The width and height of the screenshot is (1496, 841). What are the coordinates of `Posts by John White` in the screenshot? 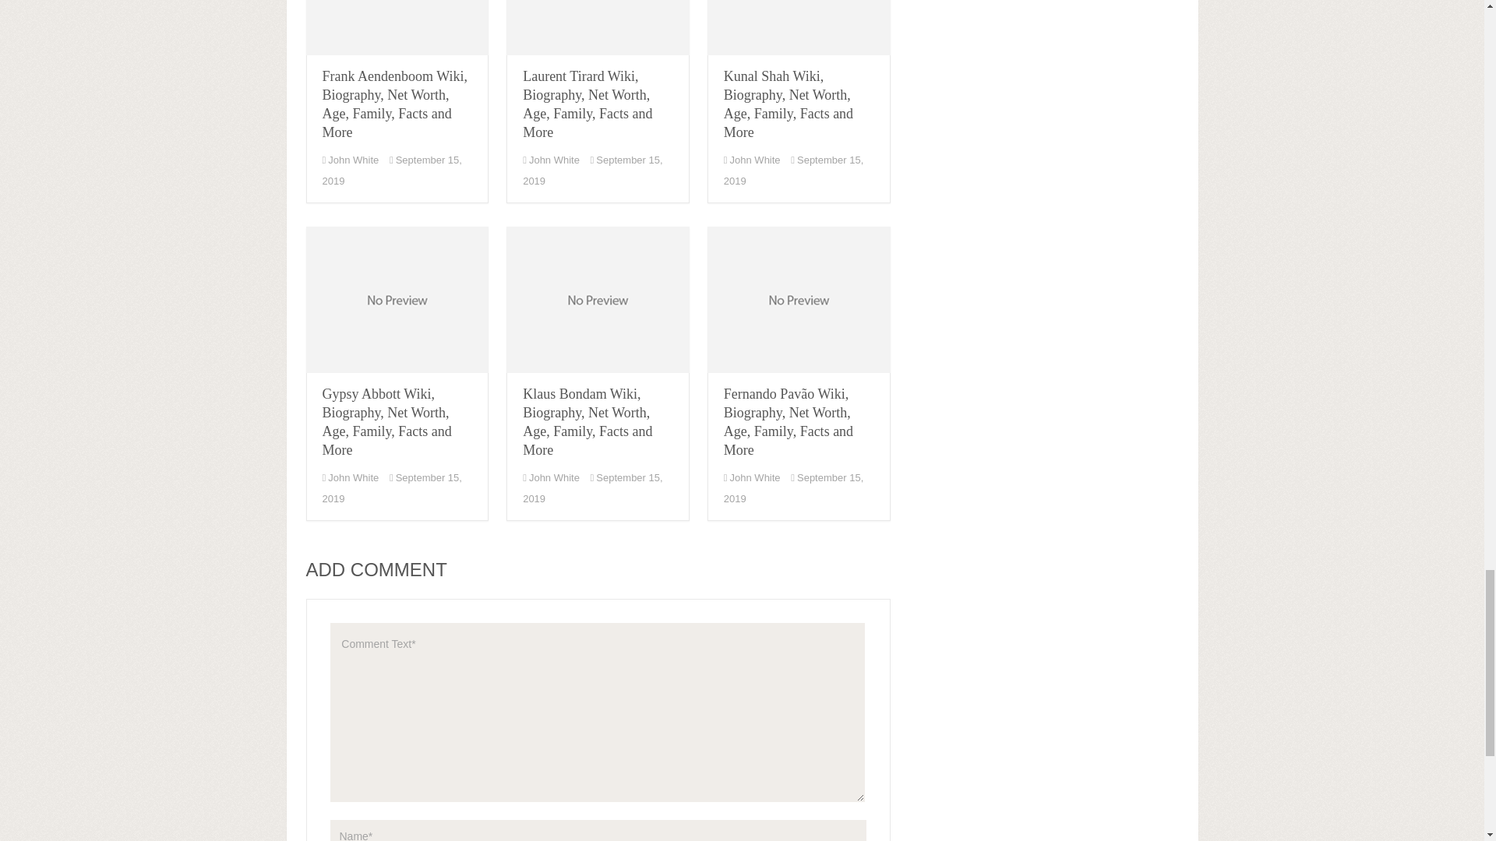 It's located at (755, 159).